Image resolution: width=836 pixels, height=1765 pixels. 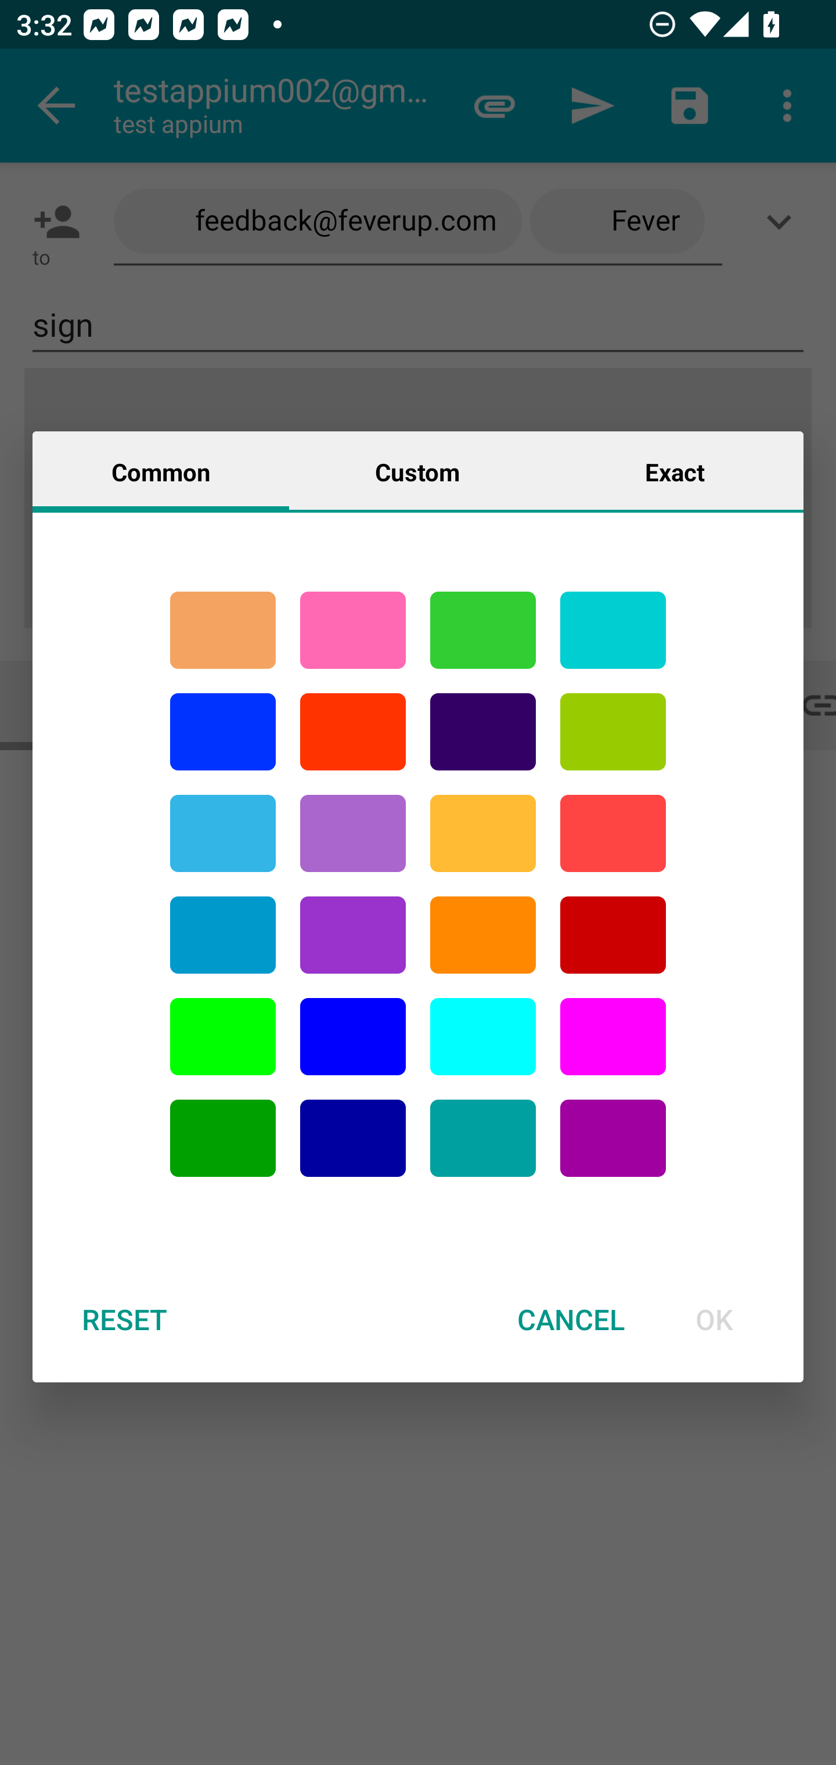 I want to click on Pink, so click(x=353, y=630).